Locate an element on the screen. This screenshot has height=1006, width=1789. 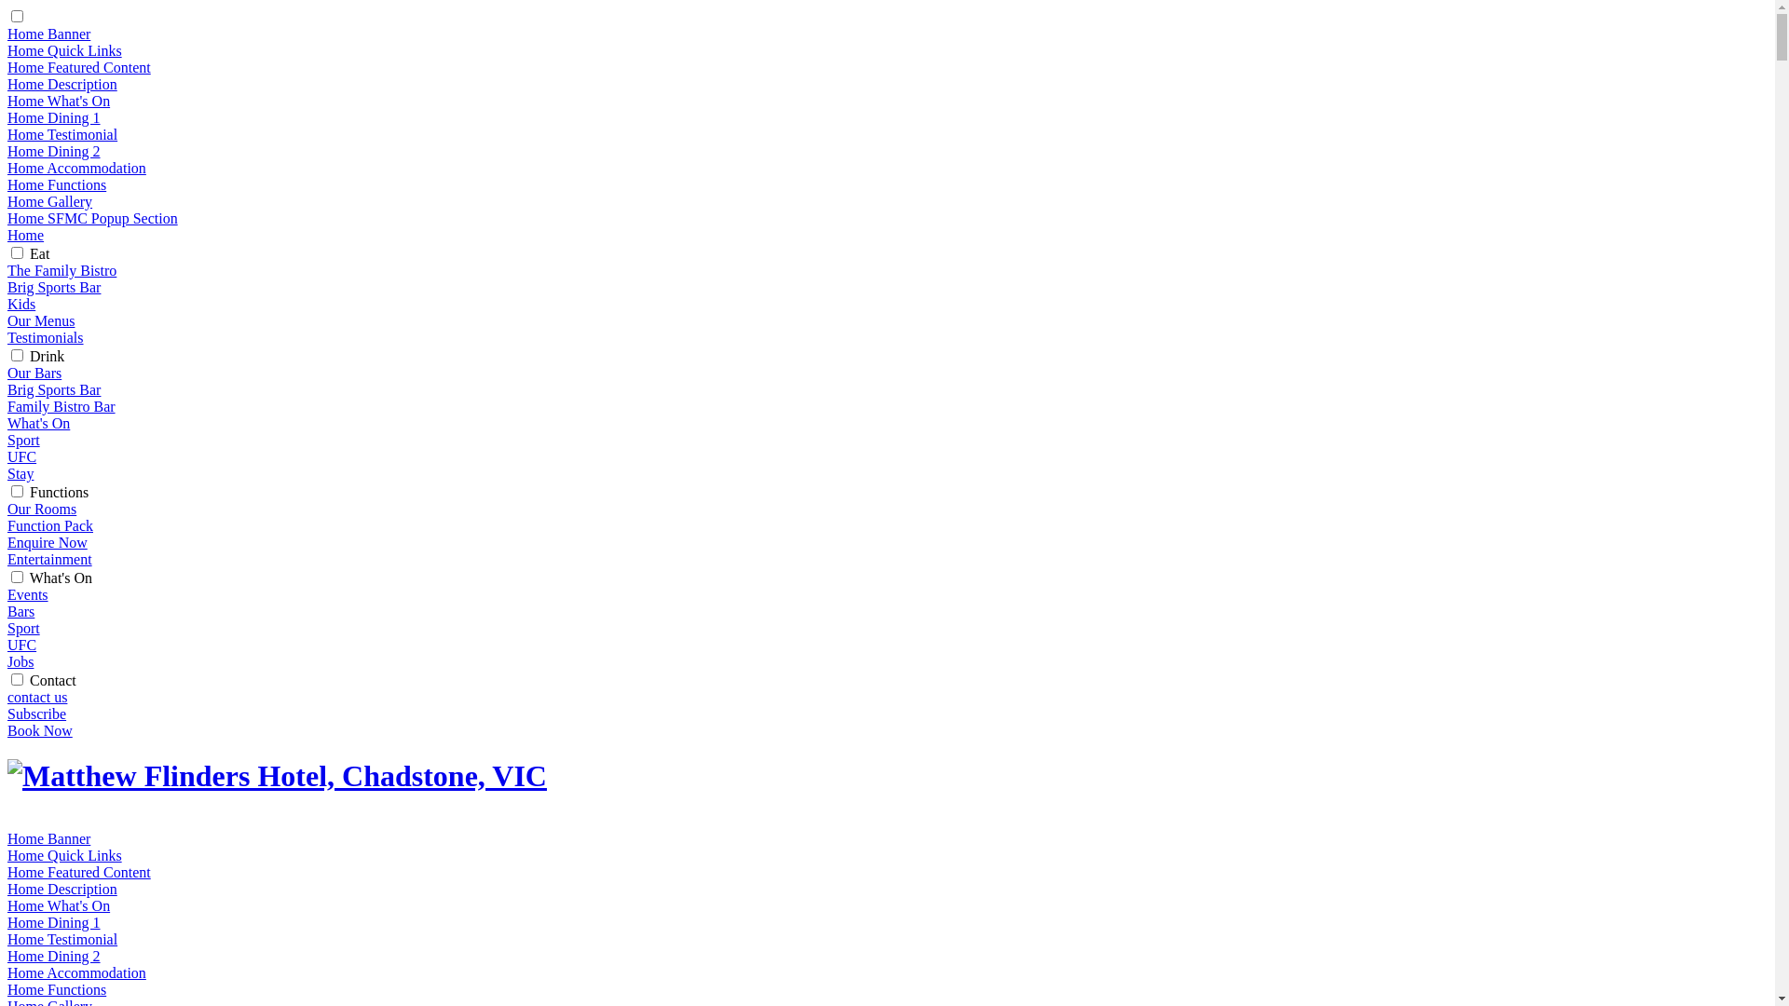
Eat is located at coordinates (39, 253).